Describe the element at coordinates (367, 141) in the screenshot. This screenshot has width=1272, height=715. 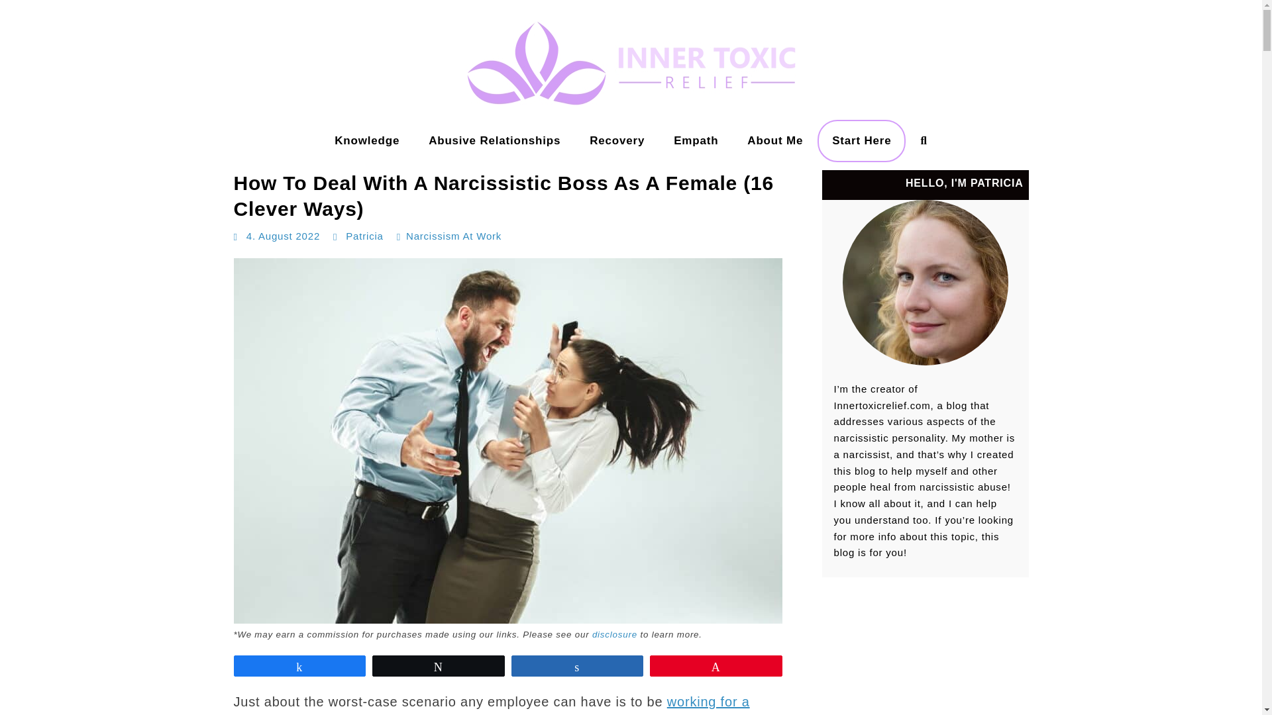
I see `Knowledge` at that location.